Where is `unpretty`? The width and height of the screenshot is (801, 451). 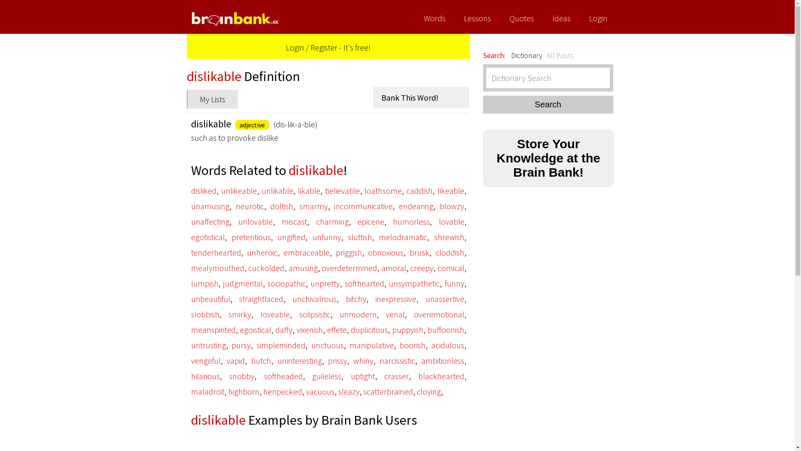 unpretty is located at coordinates (325, 283).